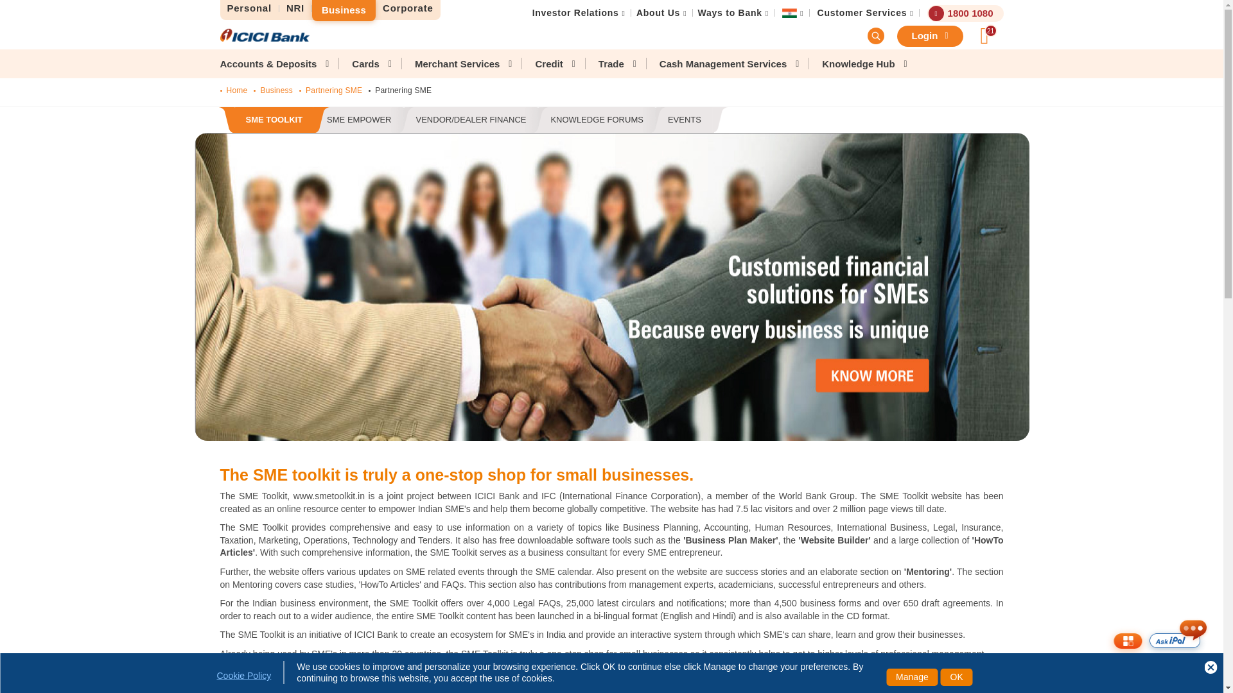 This screenshot has height=693, width=1233. I want to click on Corporate, so click(408, 8).